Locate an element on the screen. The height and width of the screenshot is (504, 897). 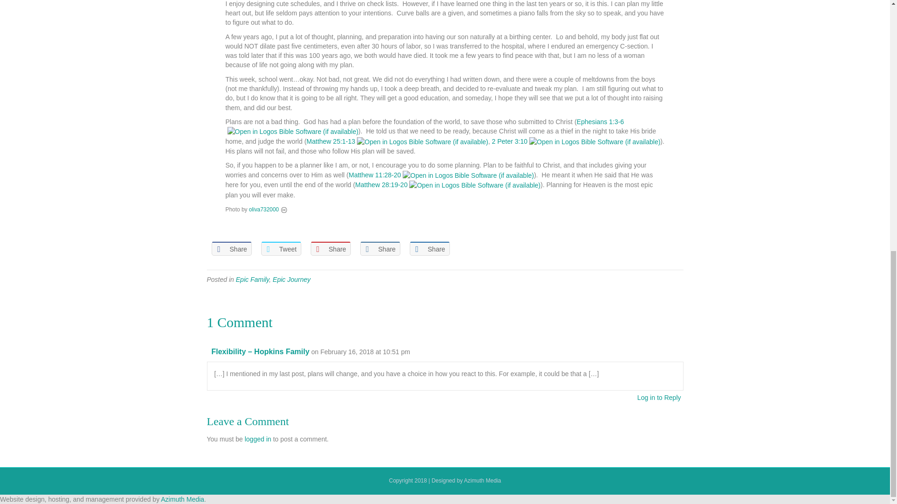
Log in to Reply is located at coordinates (659, 397).